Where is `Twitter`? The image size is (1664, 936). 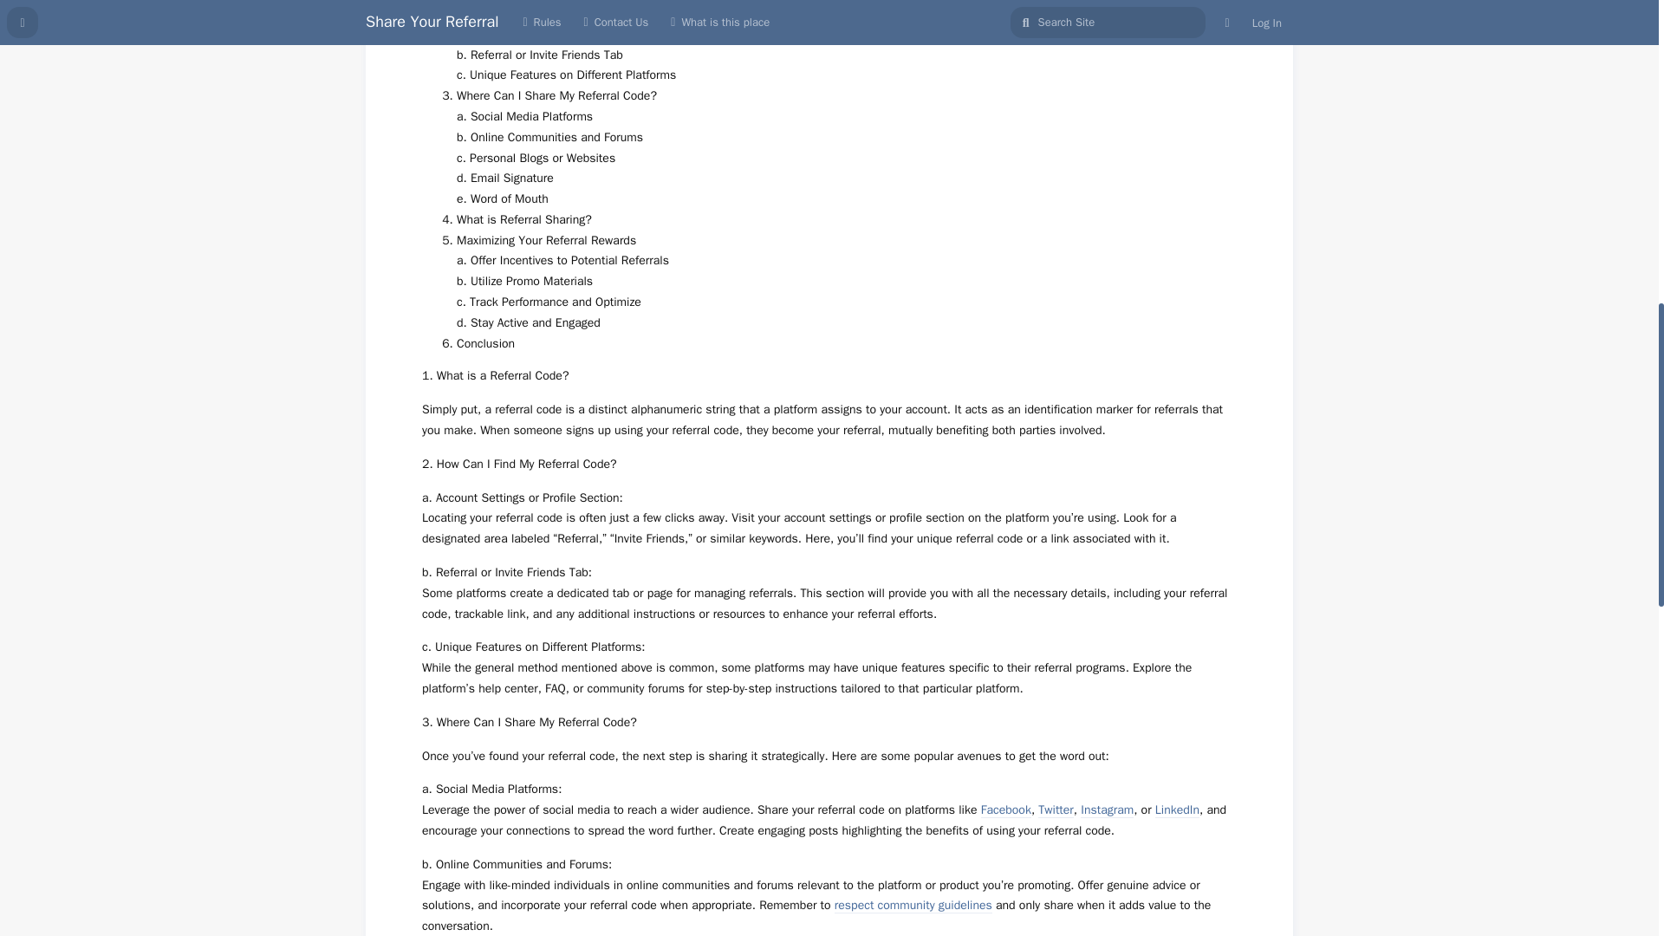 Twitter is located at coordinates (1056, 809).